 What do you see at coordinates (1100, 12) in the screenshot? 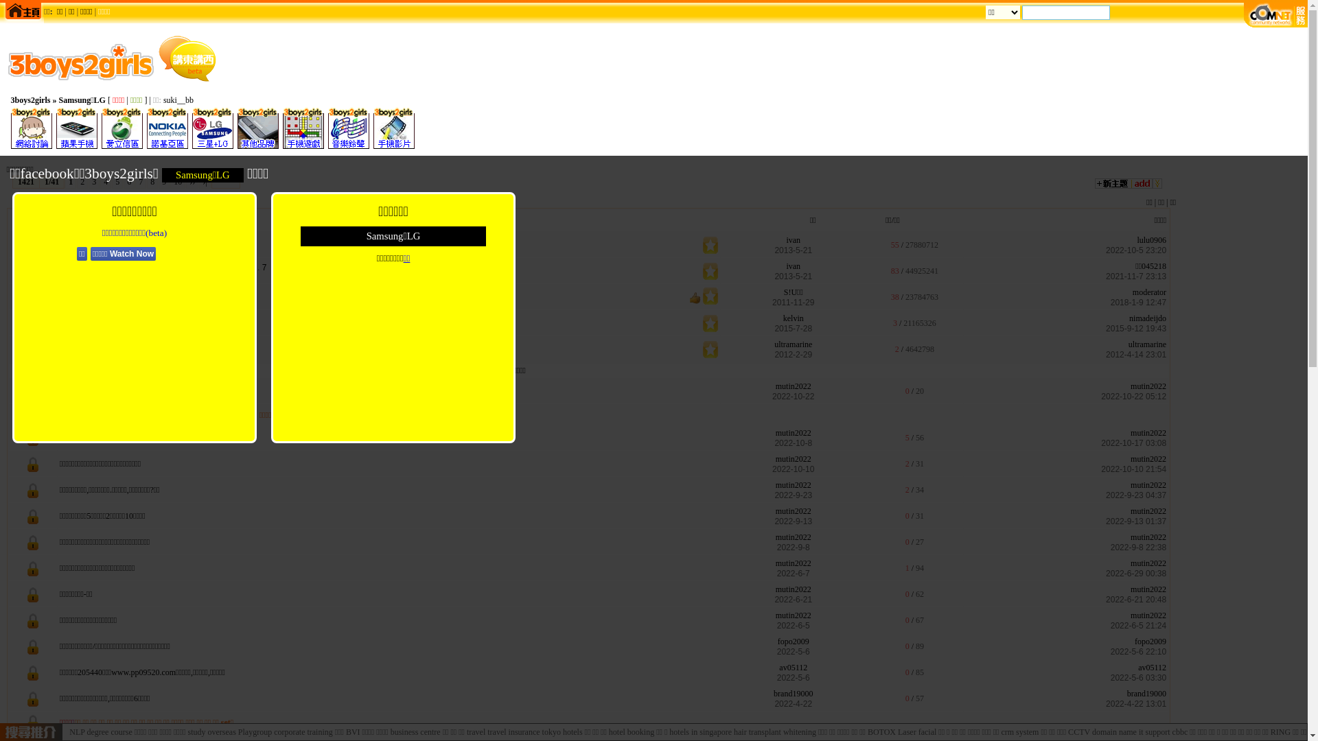
I see ` ` at bounding box center [1100, 12].